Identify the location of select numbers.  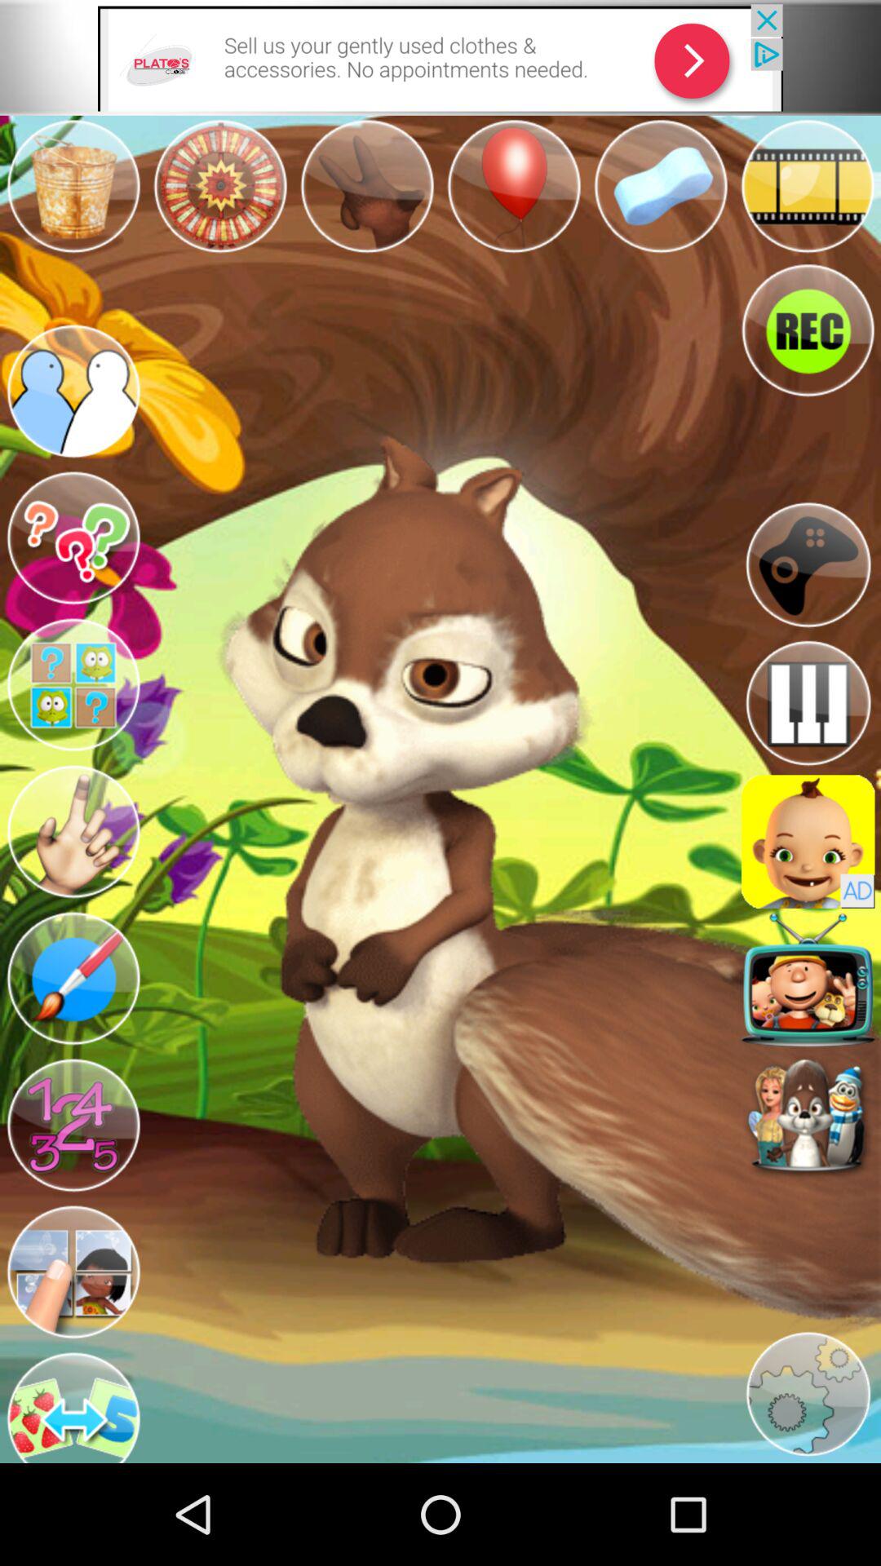
(73, 1126).